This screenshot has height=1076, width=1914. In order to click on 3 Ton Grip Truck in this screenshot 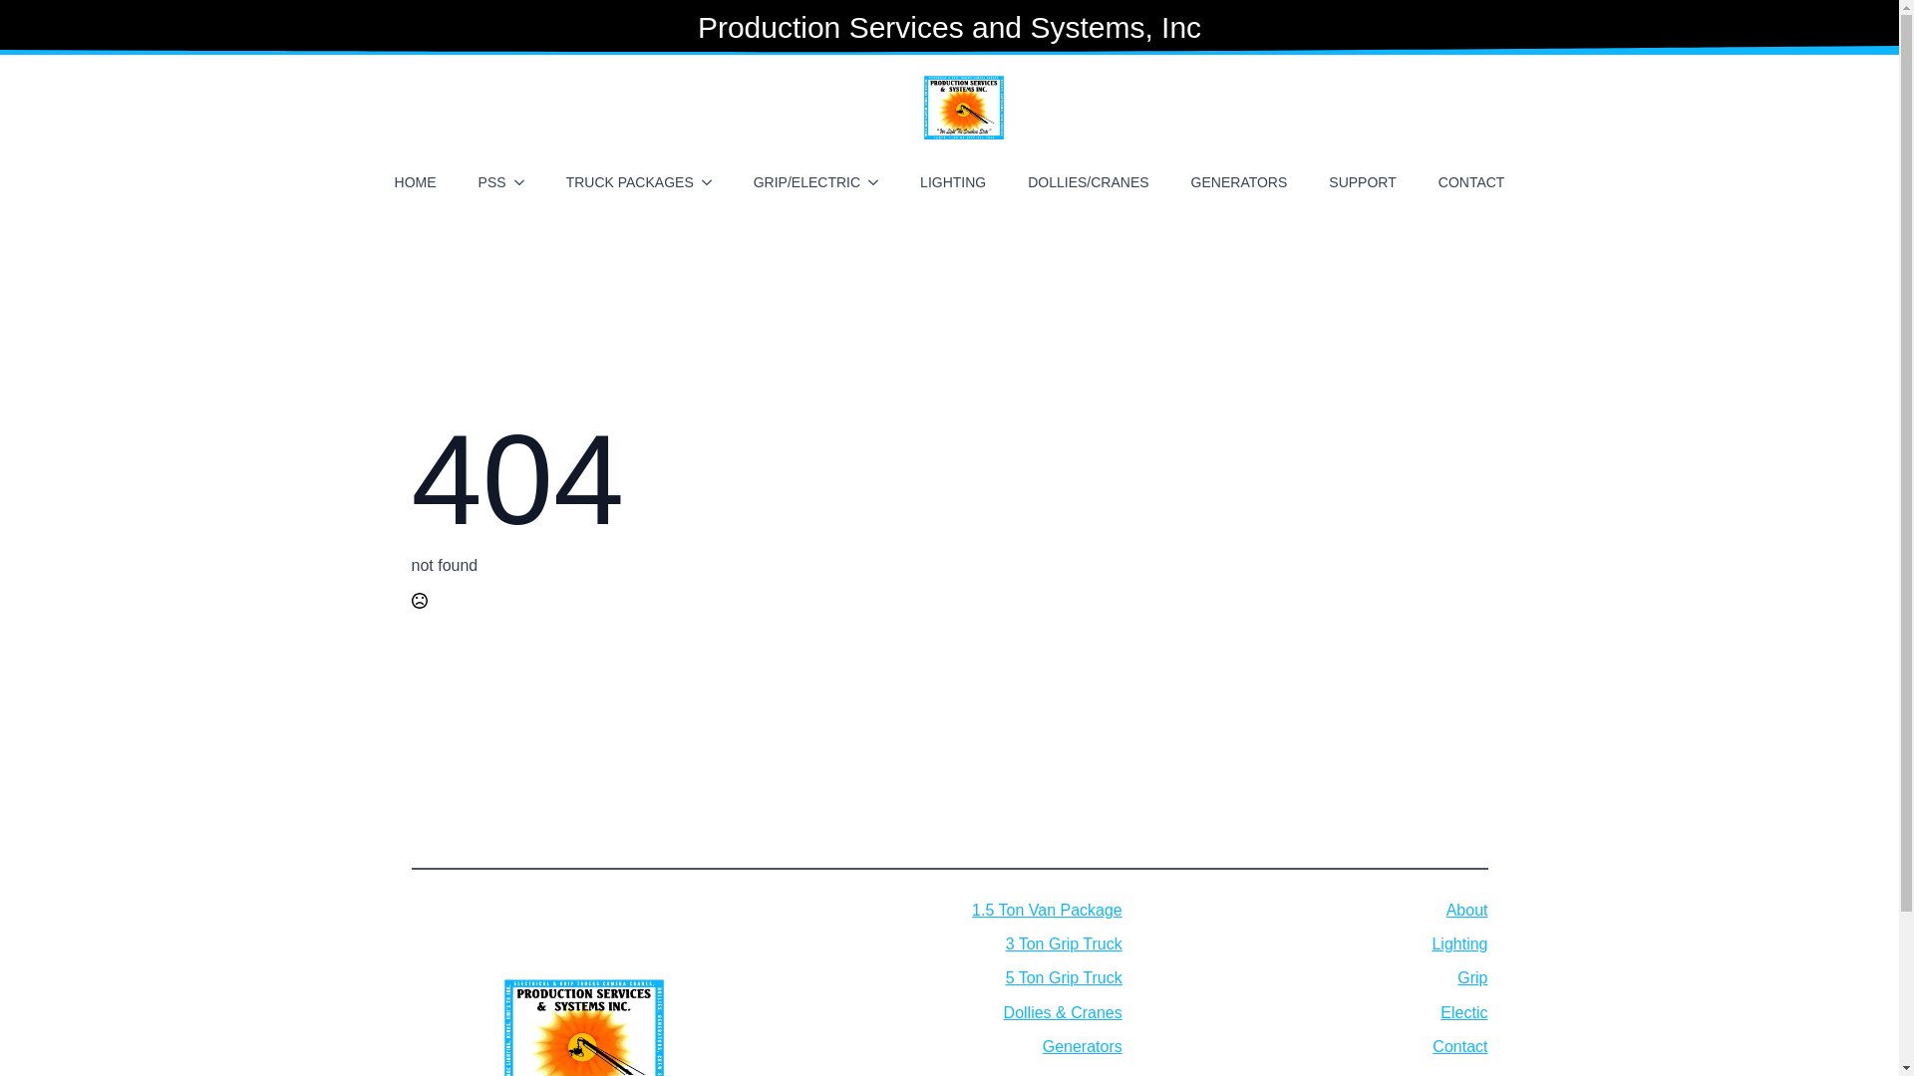, I will do `click(1064, 944)`.